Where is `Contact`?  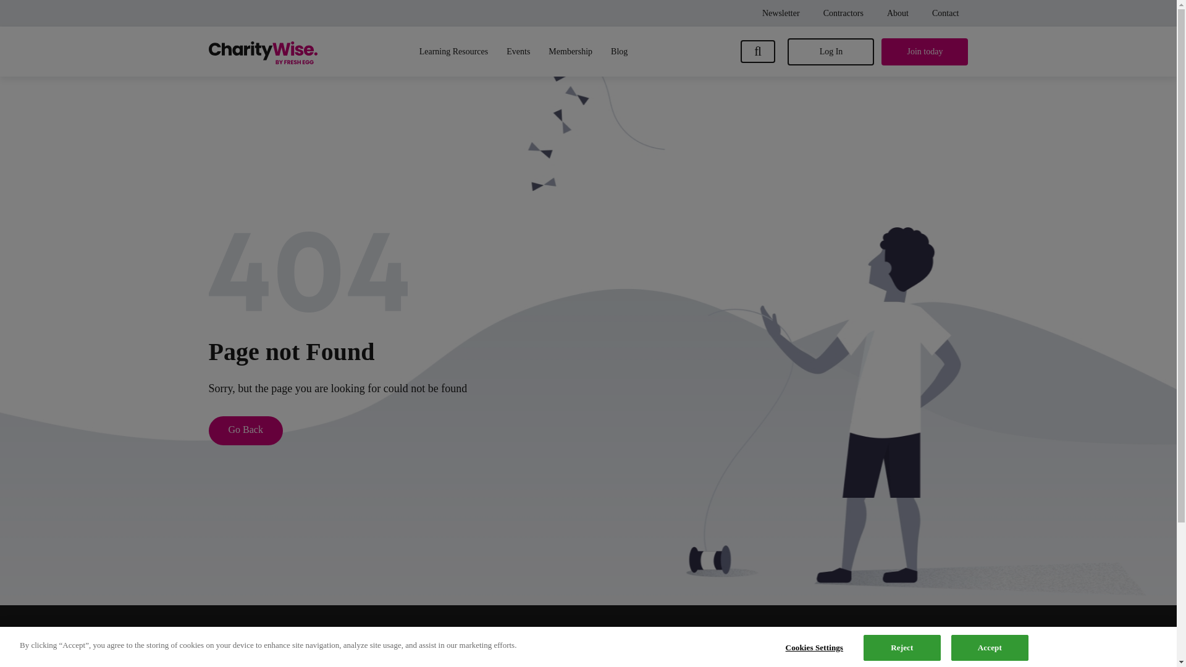 Contact is located at coordinates (946, 14).